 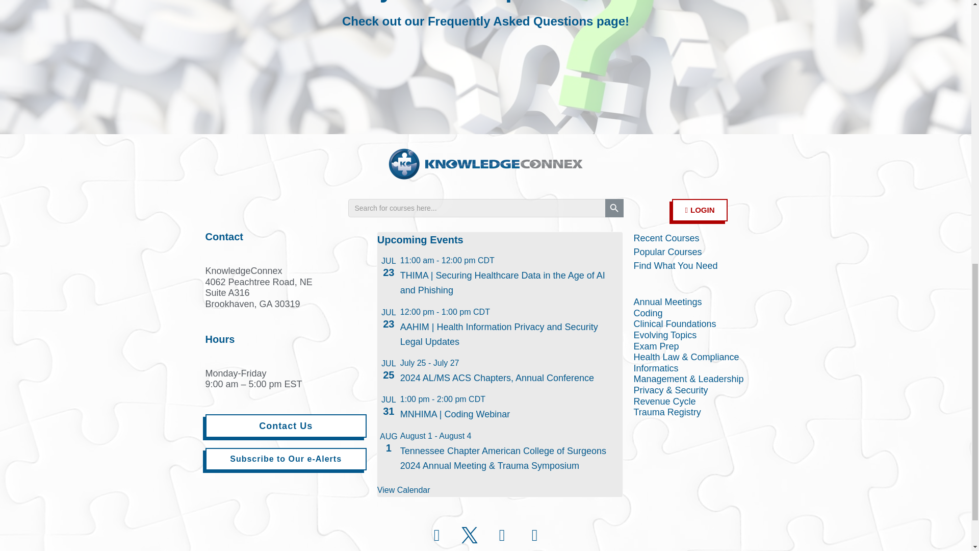 I want to click on KC-logo-2020, so click(x=485, y=163).